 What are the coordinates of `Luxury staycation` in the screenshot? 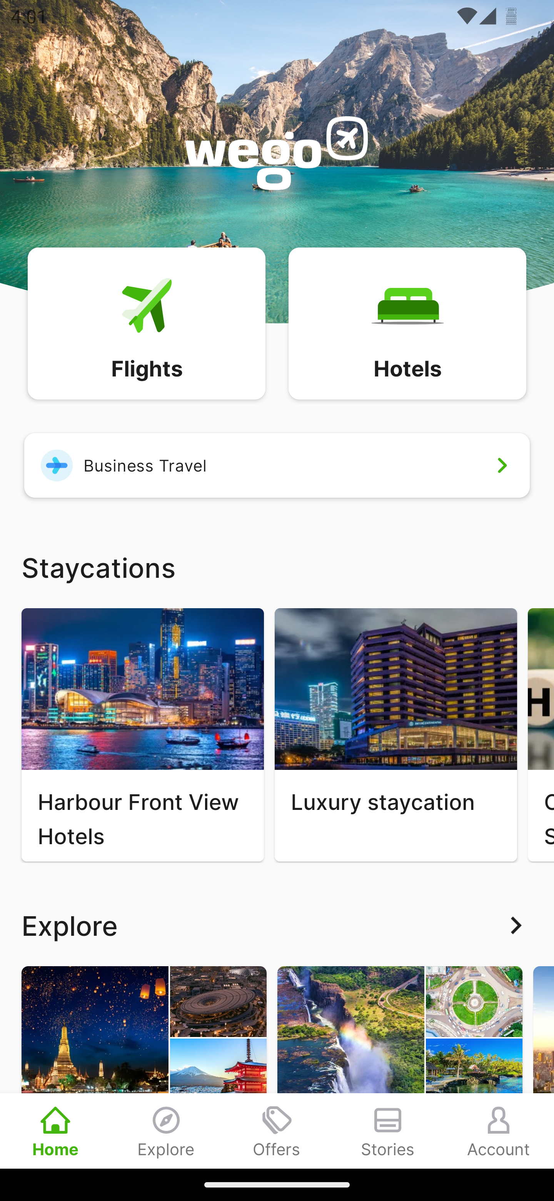 It's located at (395, 734).